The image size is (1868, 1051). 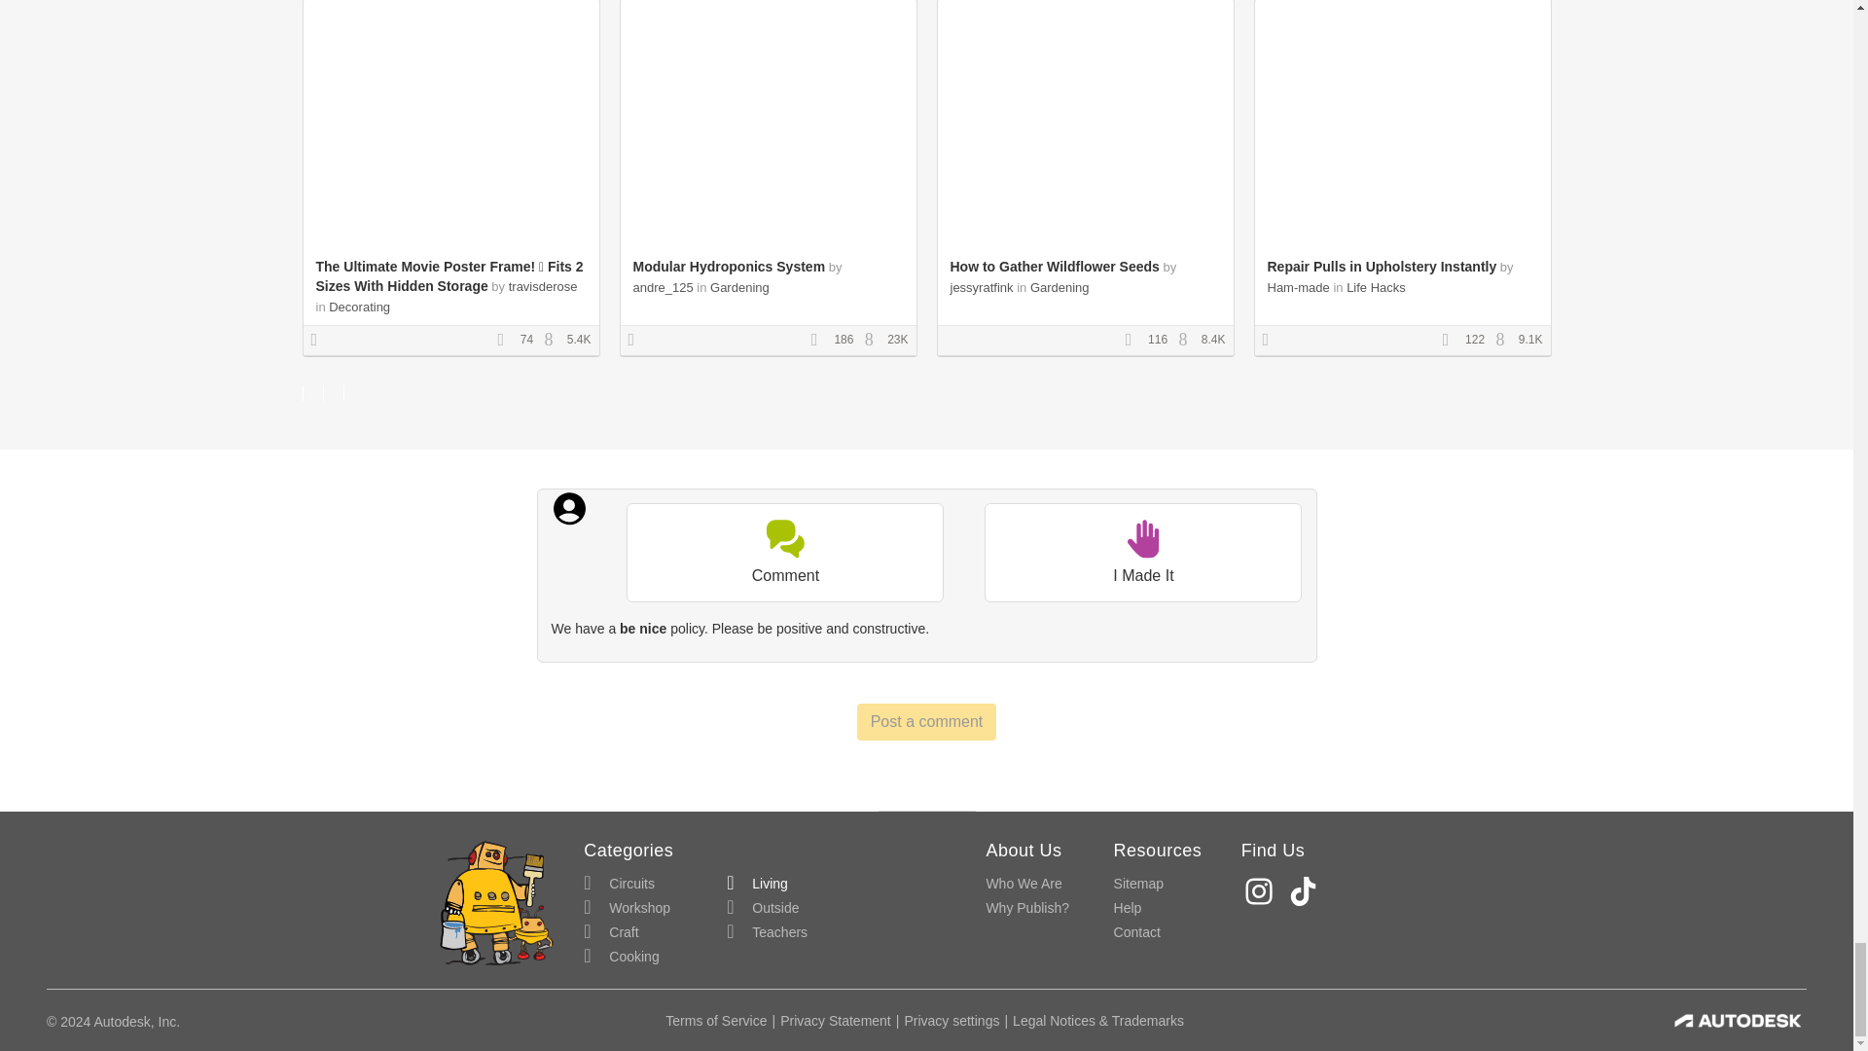 What do you see at coordinates (359, 306) in the screenshot?
I see `Decorating` at bounding box center [359, 306].